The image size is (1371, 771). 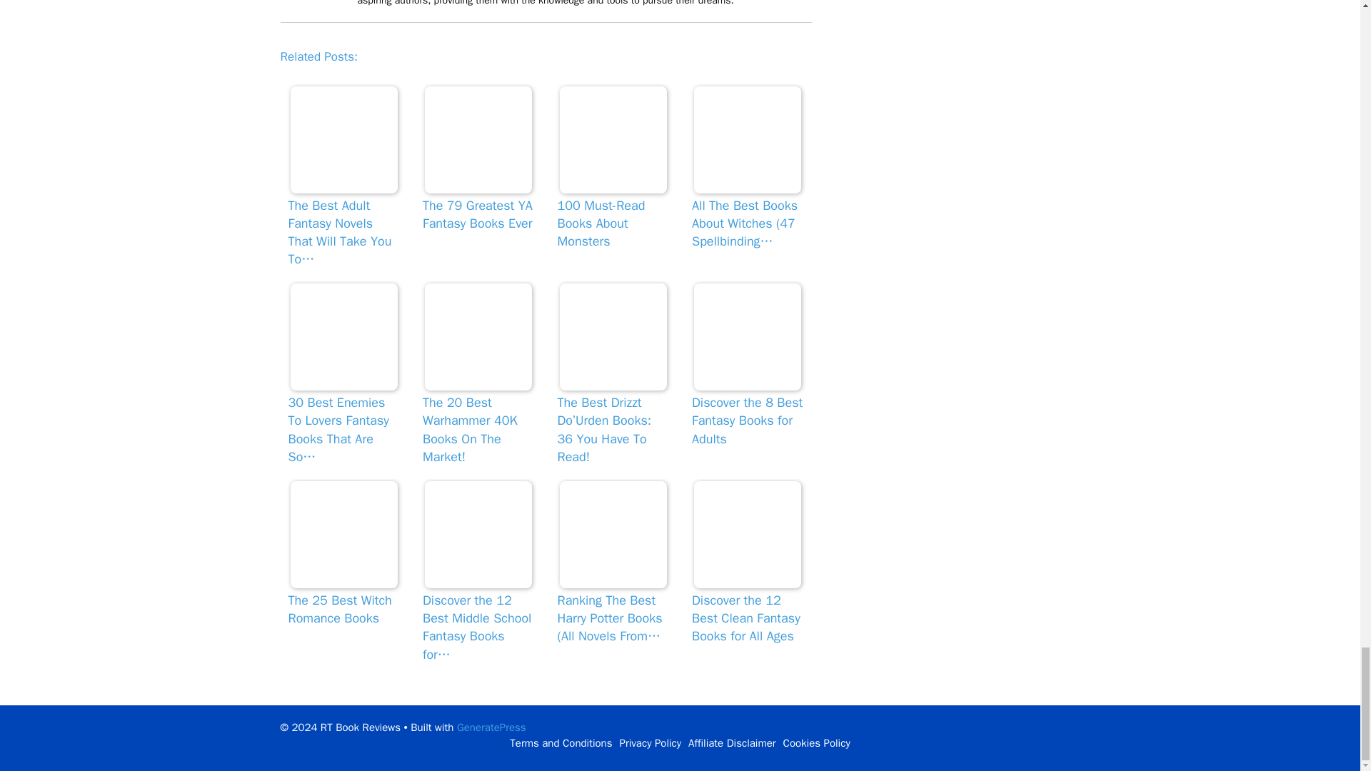 What do you see at coordinates (613, 140) in the screenshot?
I see `100 Must-Read Books About Monsters` at bounding box center [613, 140].